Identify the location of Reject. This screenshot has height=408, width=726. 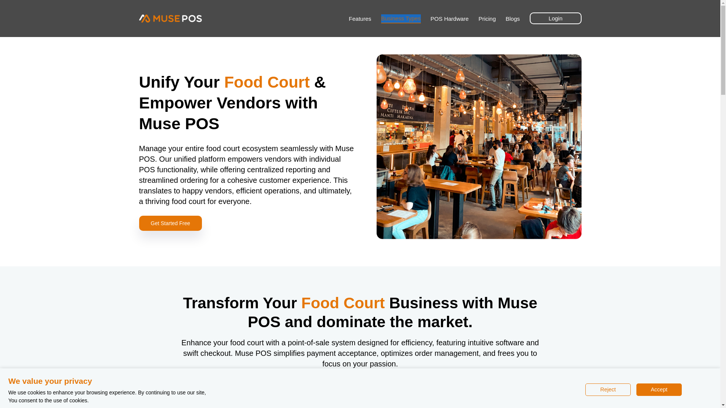
(608, 389).